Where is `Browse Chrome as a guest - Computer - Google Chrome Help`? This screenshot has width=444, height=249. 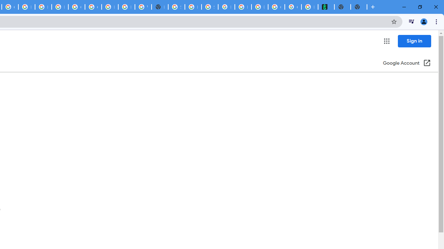 Browse Chrome as a guest - Computer - Google Chrome Help is located at coordinates (26, 7).